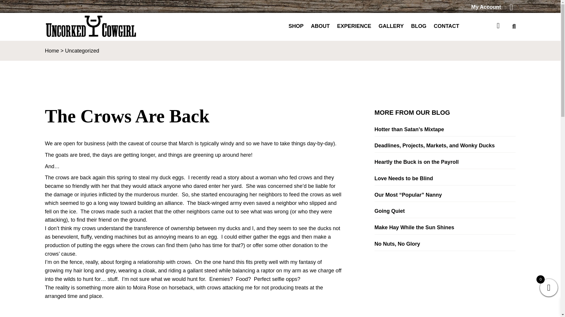  I want to click on SHOP, so click(296, 26).